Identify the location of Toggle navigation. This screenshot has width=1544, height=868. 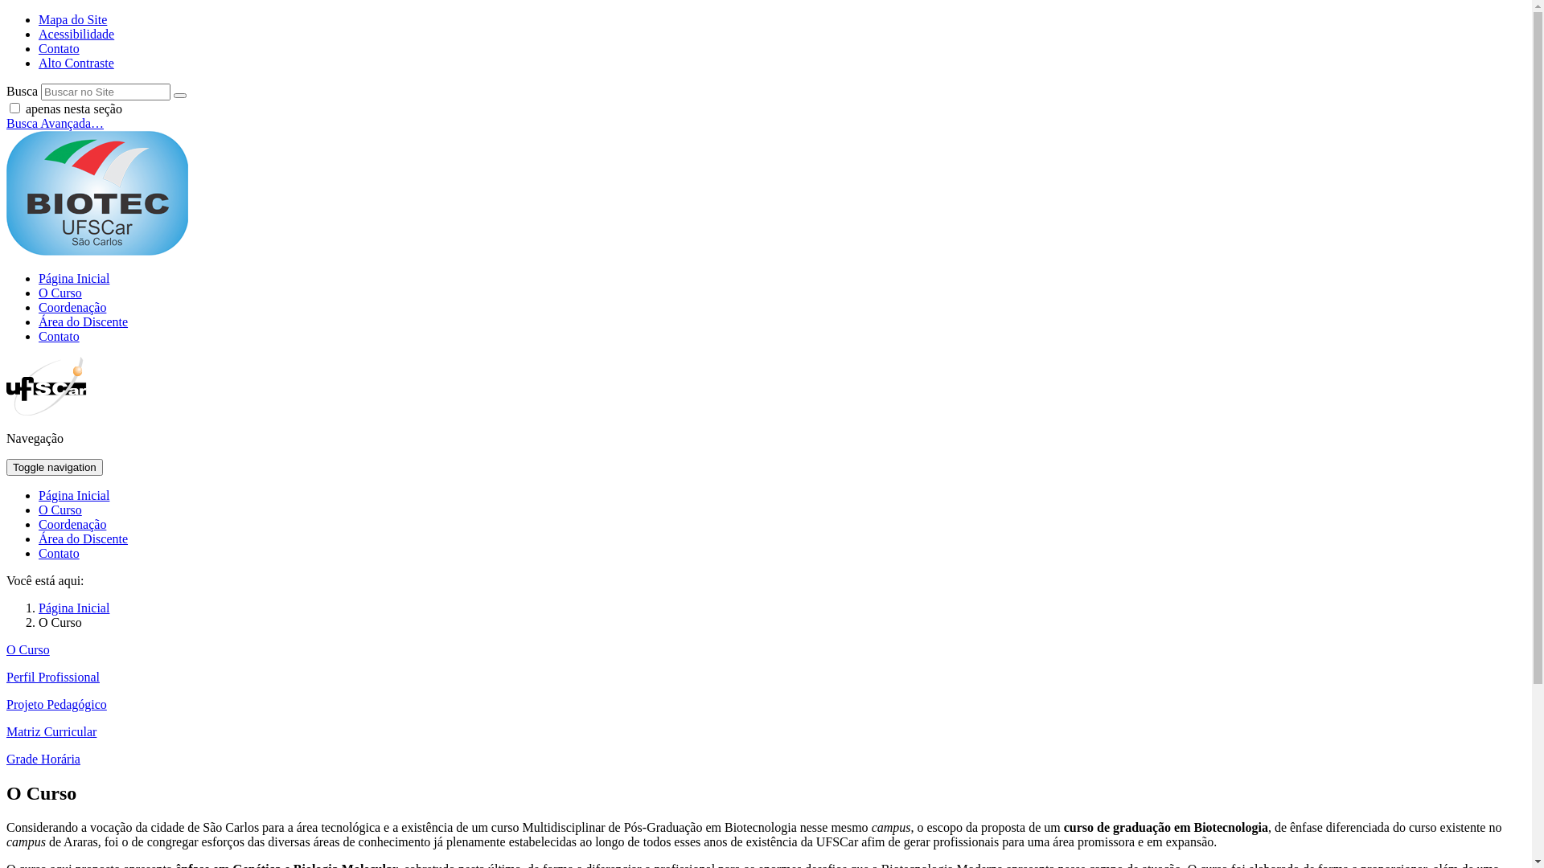
(55, 468).